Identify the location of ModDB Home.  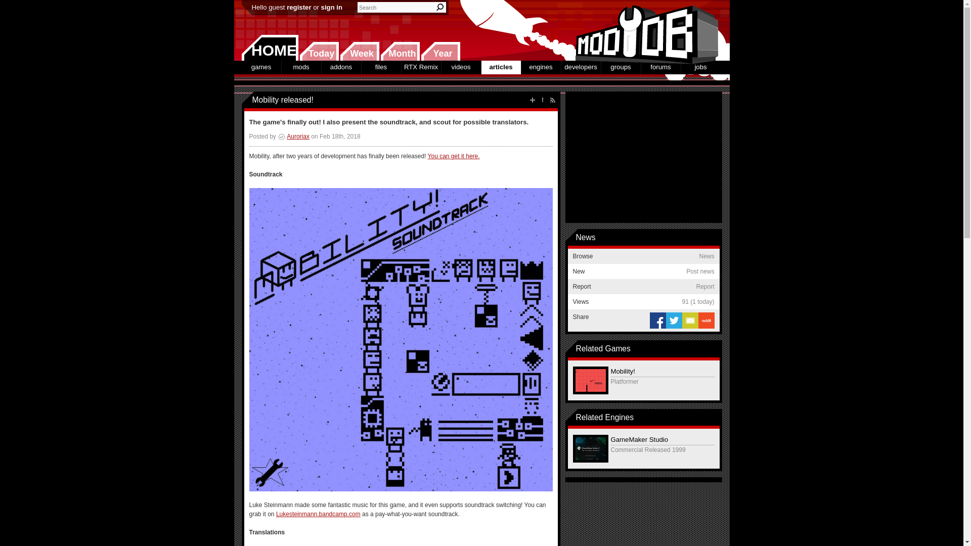
(643, 30).